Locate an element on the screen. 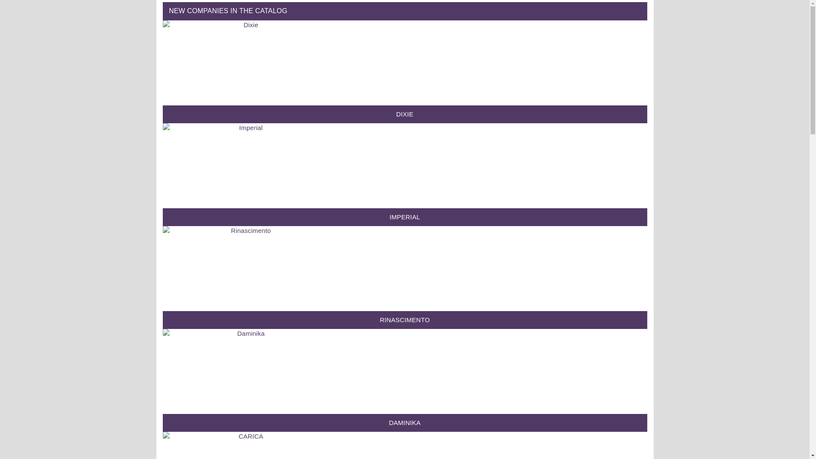  Rinascimento is located at coordinates (247, 269).